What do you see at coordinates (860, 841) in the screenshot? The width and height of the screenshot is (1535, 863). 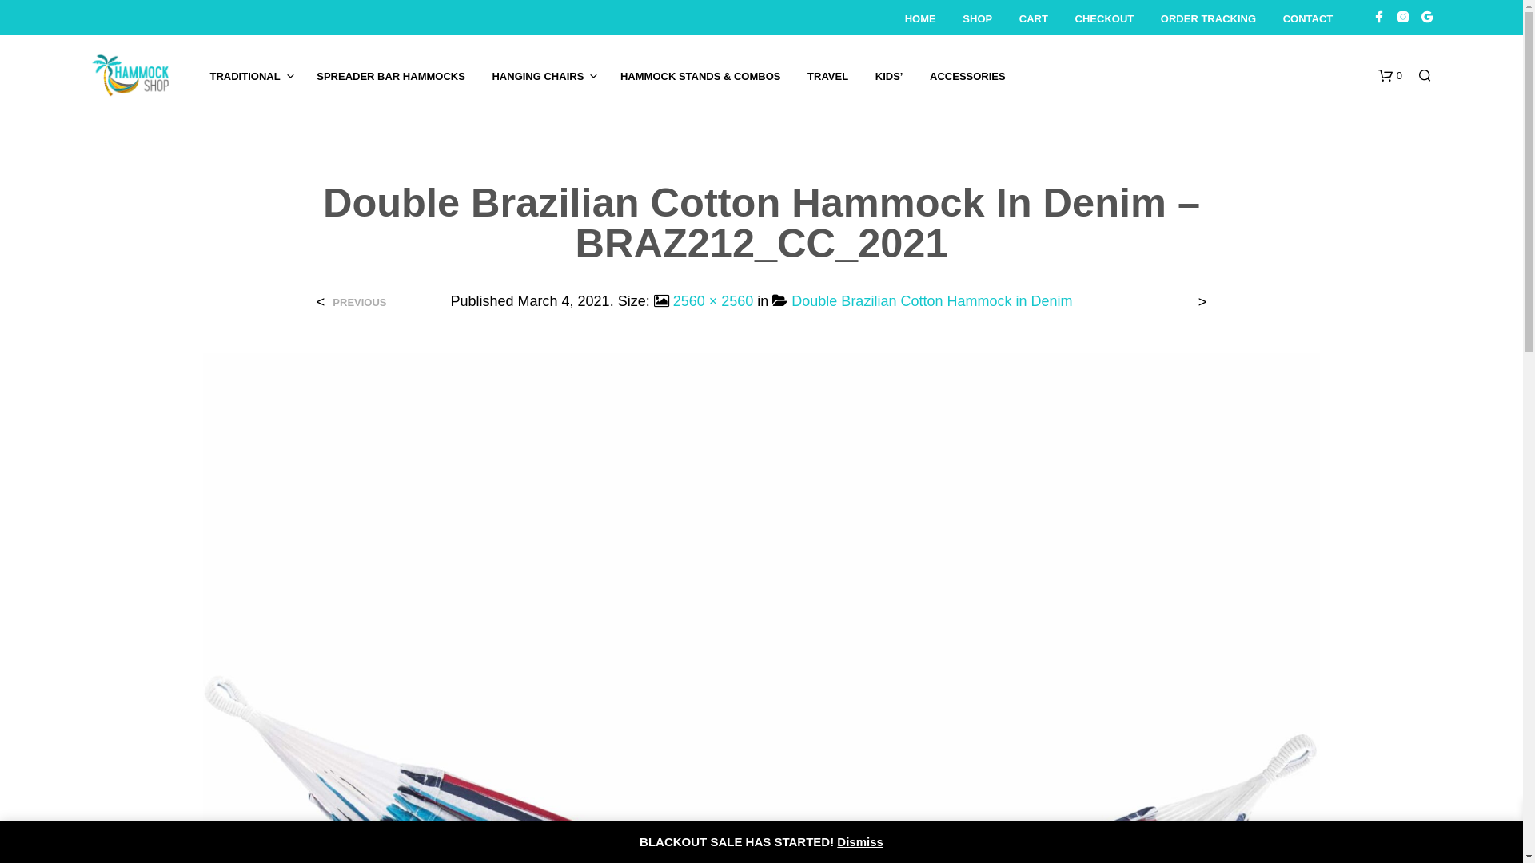 I see `Dismiss` at bounding box center [860, 841].